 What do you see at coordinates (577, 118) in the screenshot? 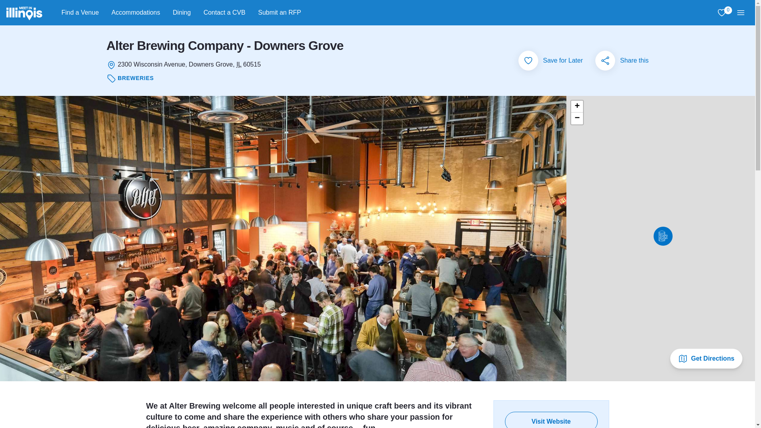
I see `Zoom out` at bounding box center [577, 118].